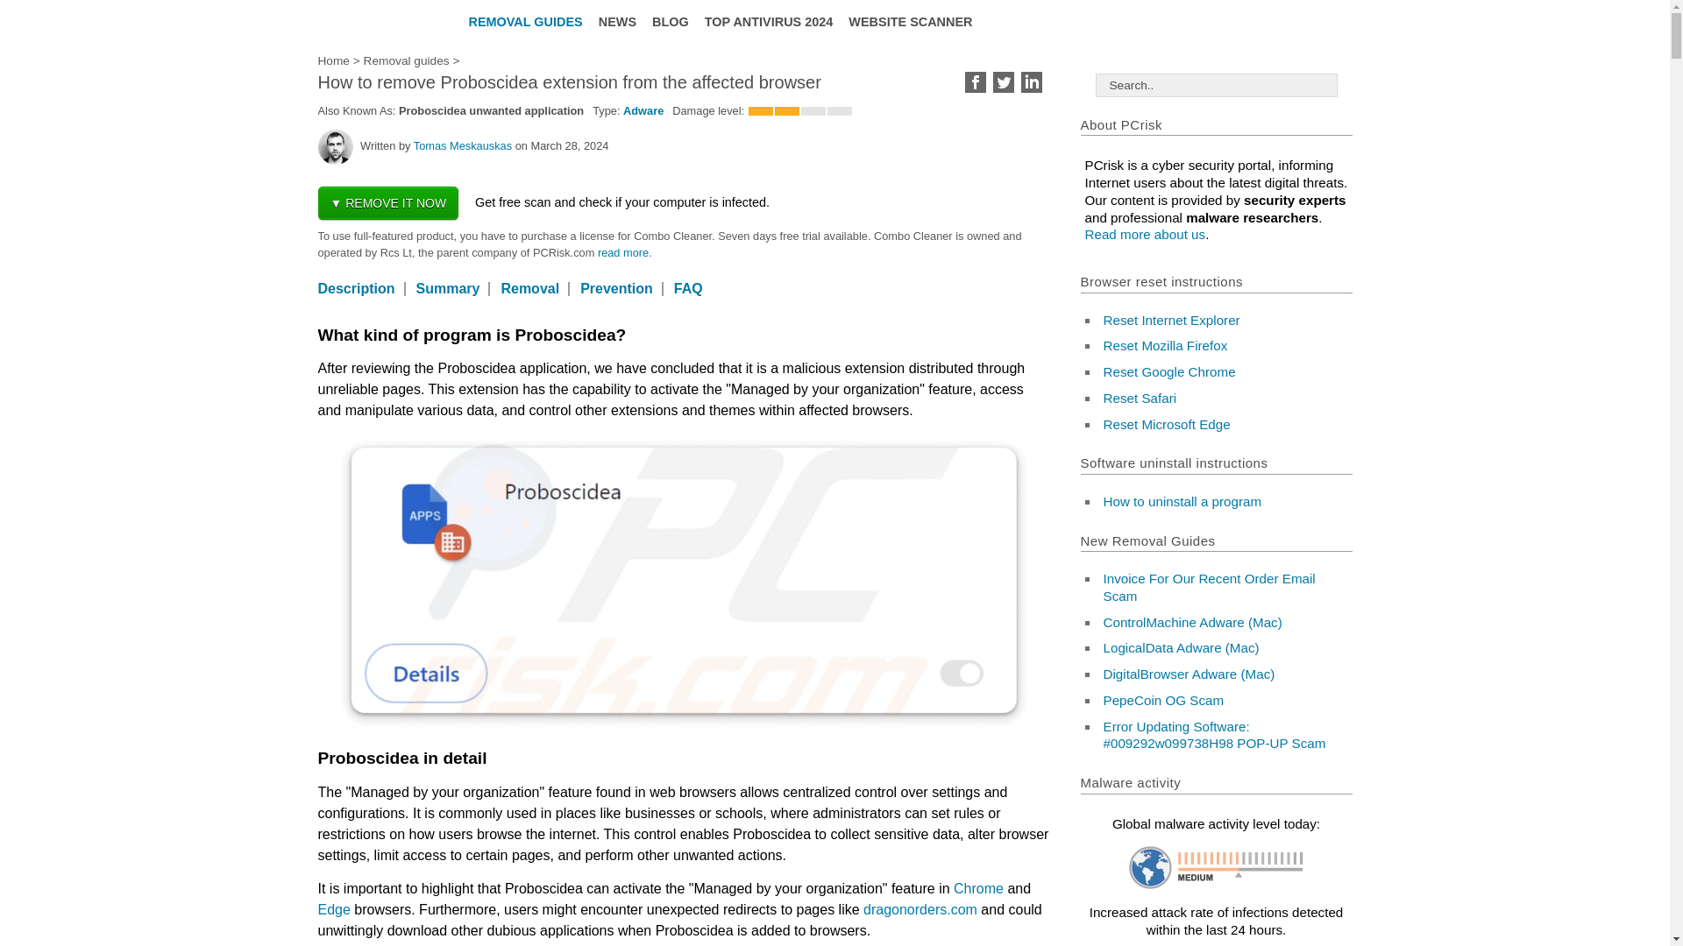 The height and width of the screenshot is (946, 1683). Describe the element at coordinates (622, 252) in the screenshot. I see `Read more about us` at that location.